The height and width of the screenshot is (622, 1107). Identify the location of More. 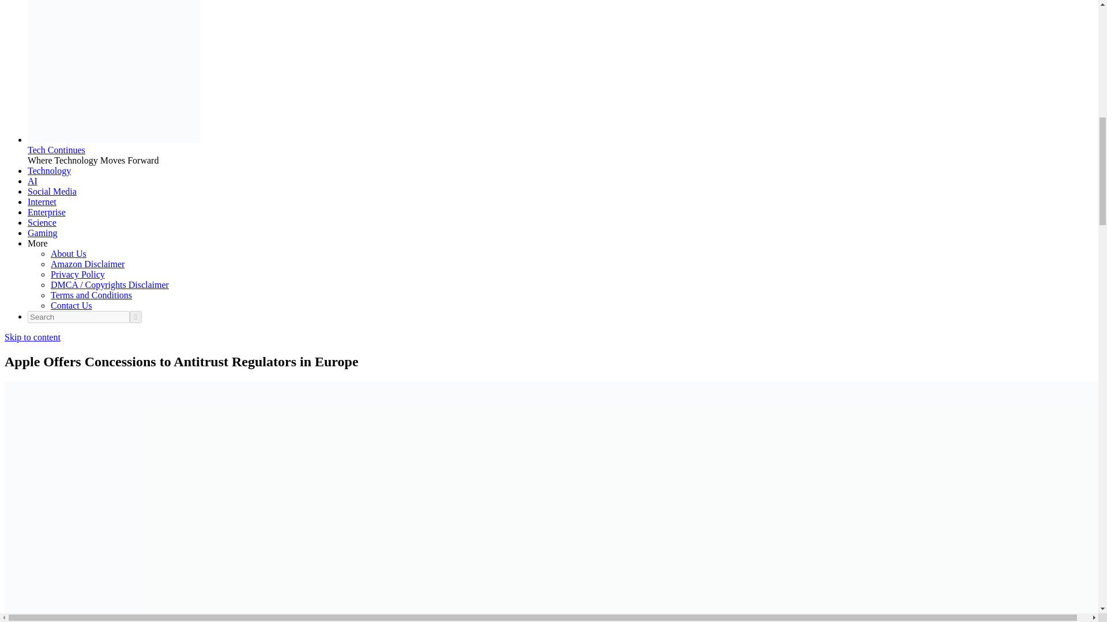
(37, 243).